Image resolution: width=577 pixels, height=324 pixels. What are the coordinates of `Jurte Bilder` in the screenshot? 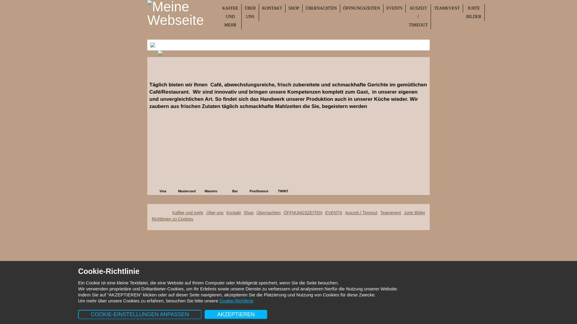 It's located at (415, 213).